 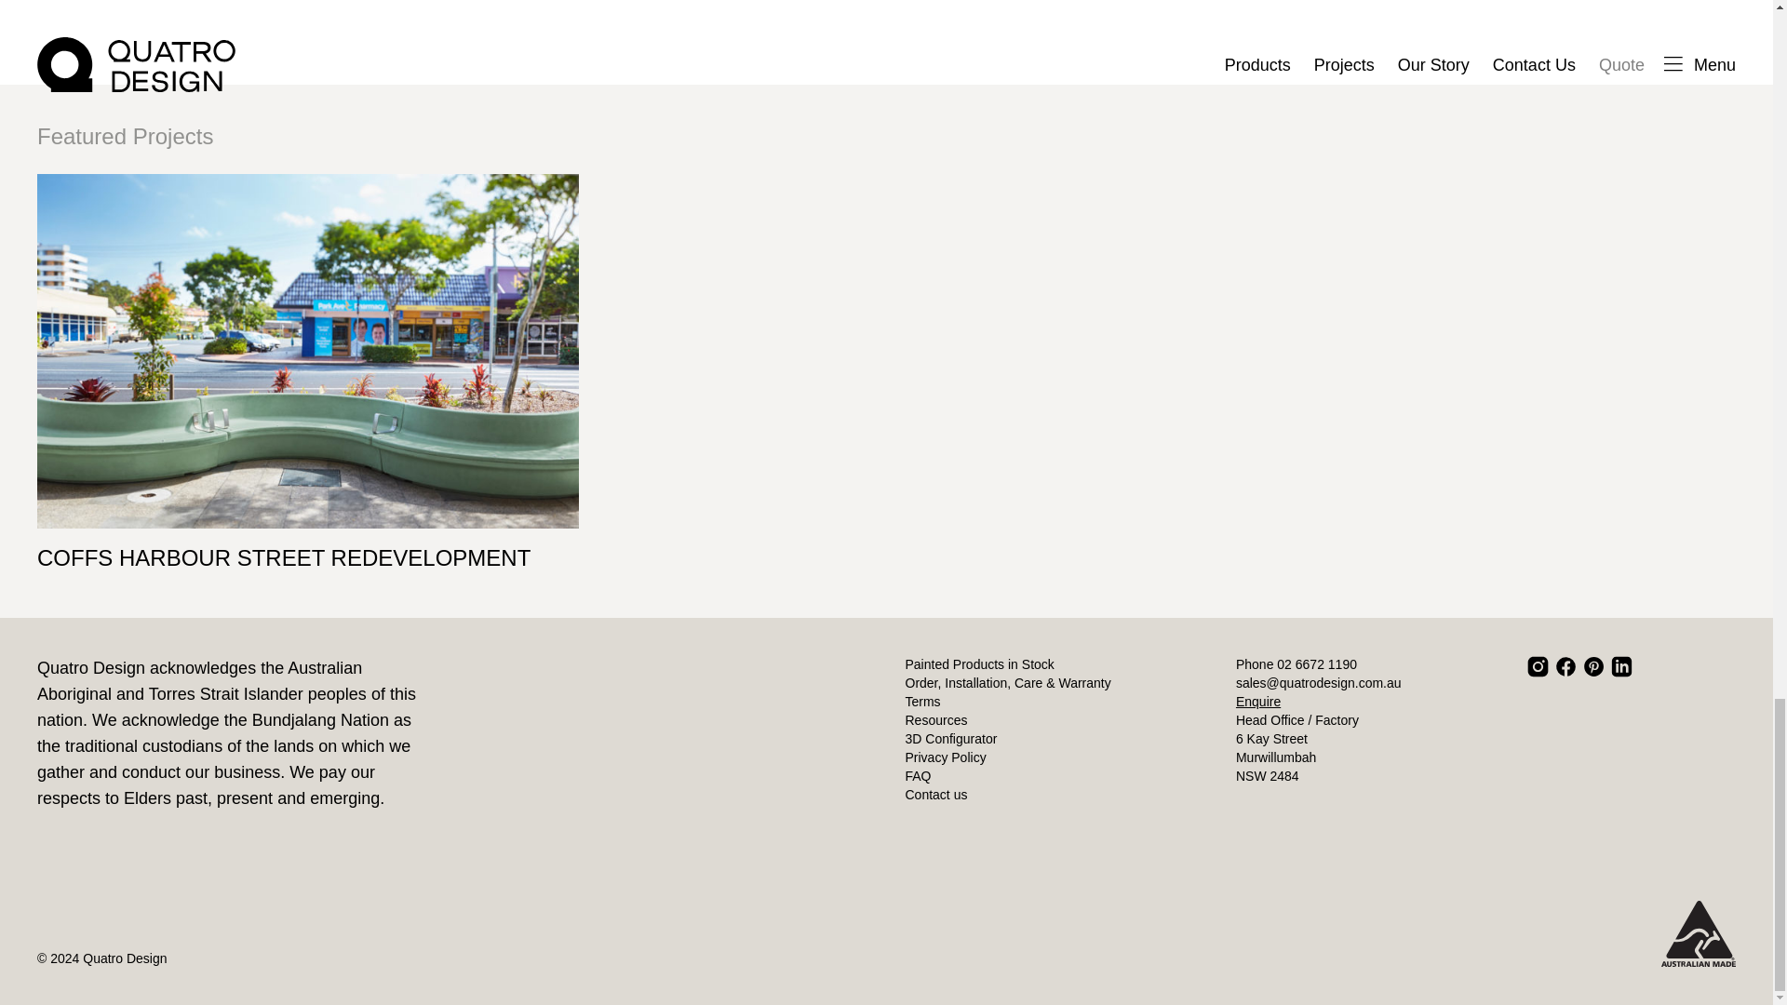 What do you see at coordinates (945, 757) in the screenshot?
I see `Privacy Policy` at bounding box center [945, 757].